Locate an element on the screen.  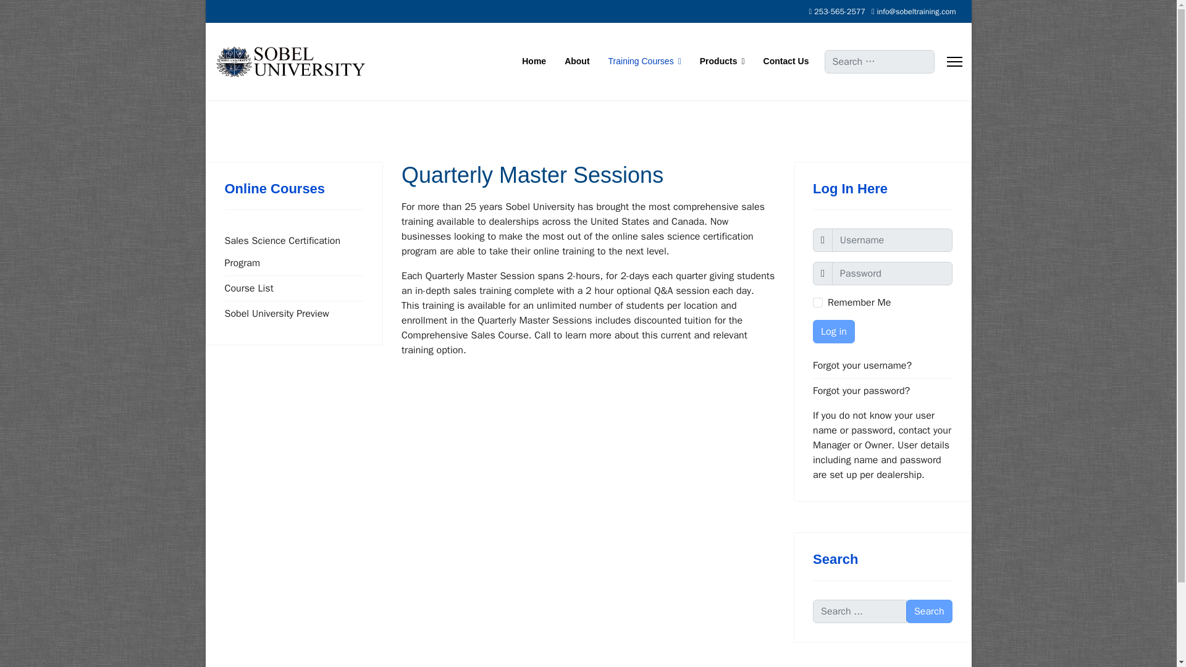
Course List is located at coordinates (294, 288).